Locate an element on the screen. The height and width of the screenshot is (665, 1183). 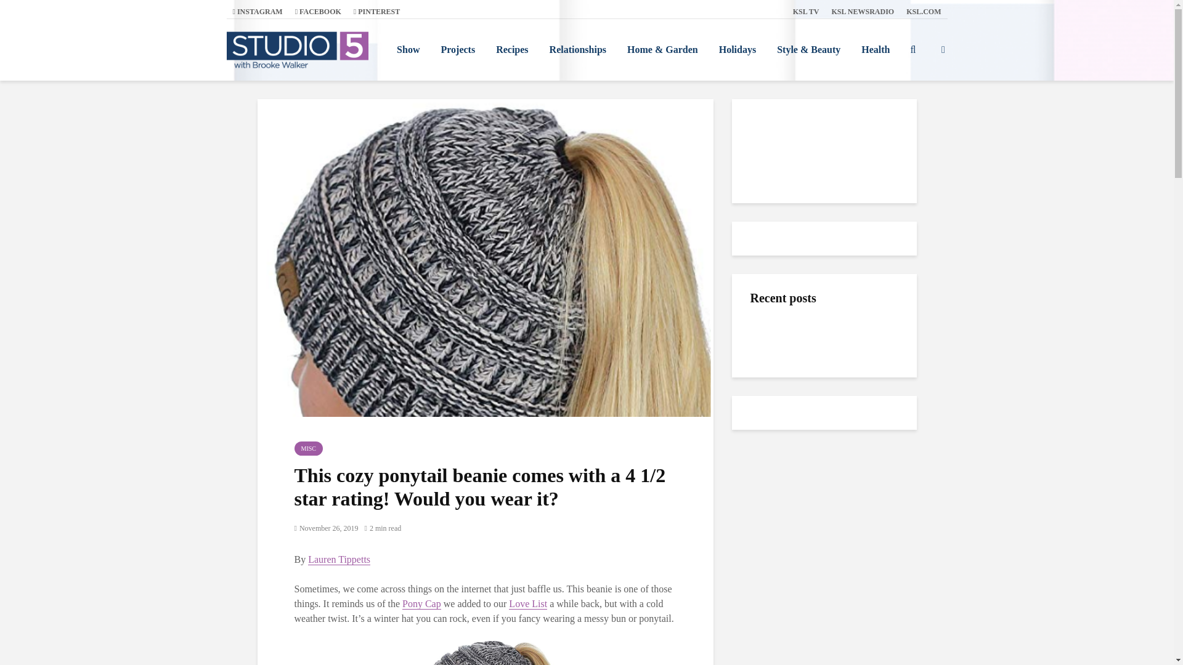
Projects is located at coordinates (457, 49).